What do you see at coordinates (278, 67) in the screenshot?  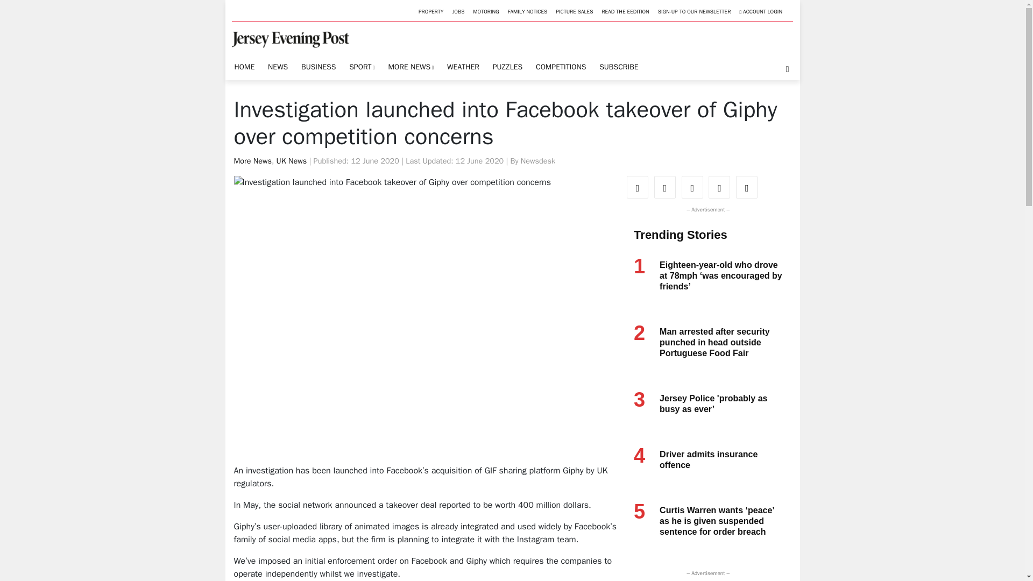 I see `NEWS` at bounding box center [278, 67].